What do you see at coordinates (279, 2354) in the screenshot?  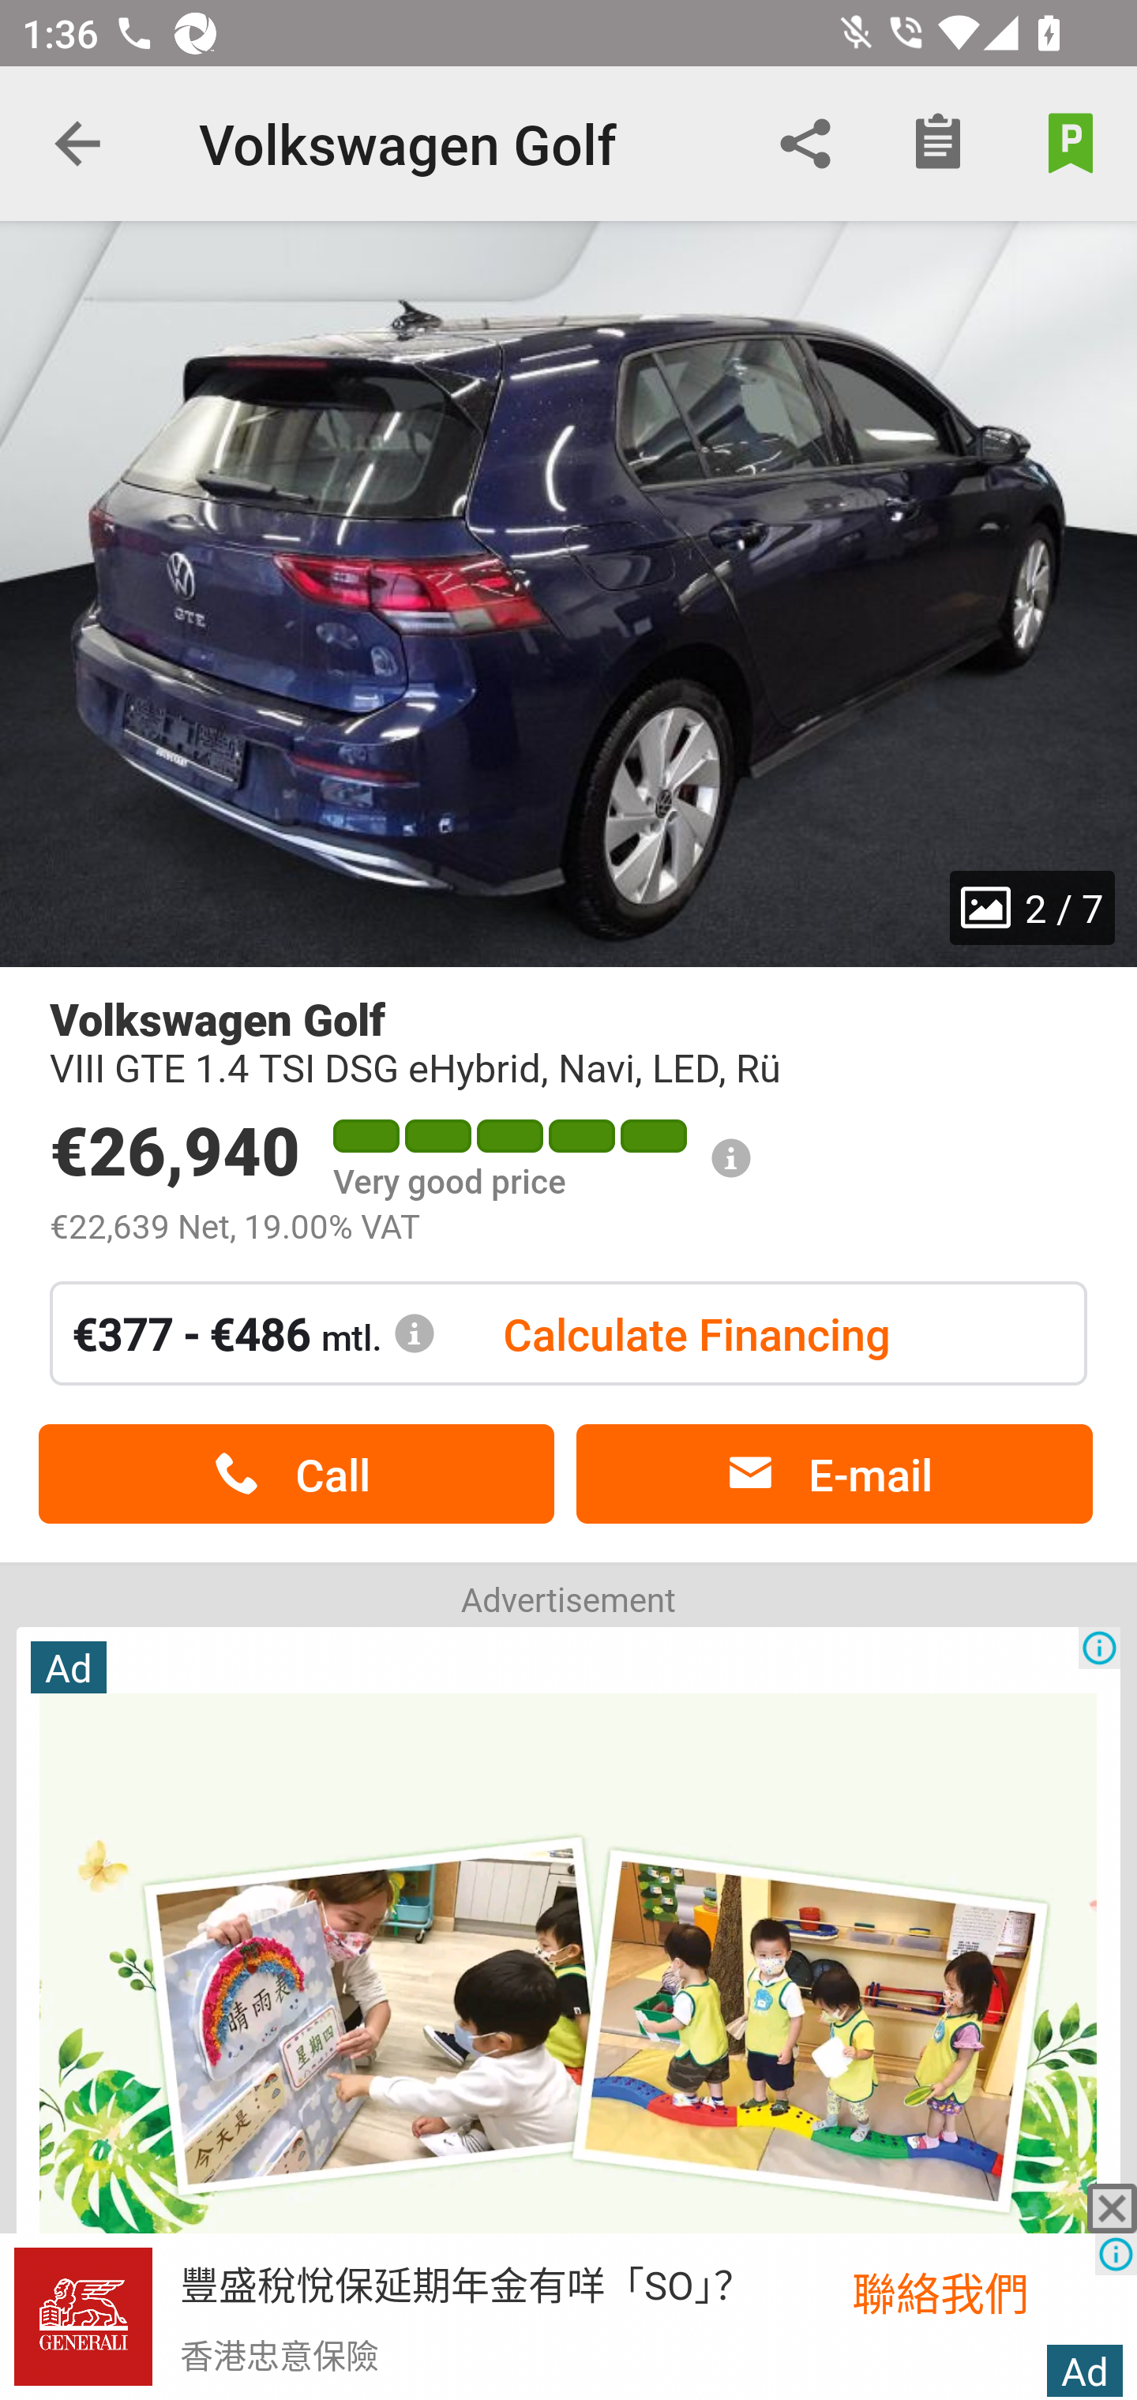 I see `香港忠意保險` at bounding box center [279, 2354].